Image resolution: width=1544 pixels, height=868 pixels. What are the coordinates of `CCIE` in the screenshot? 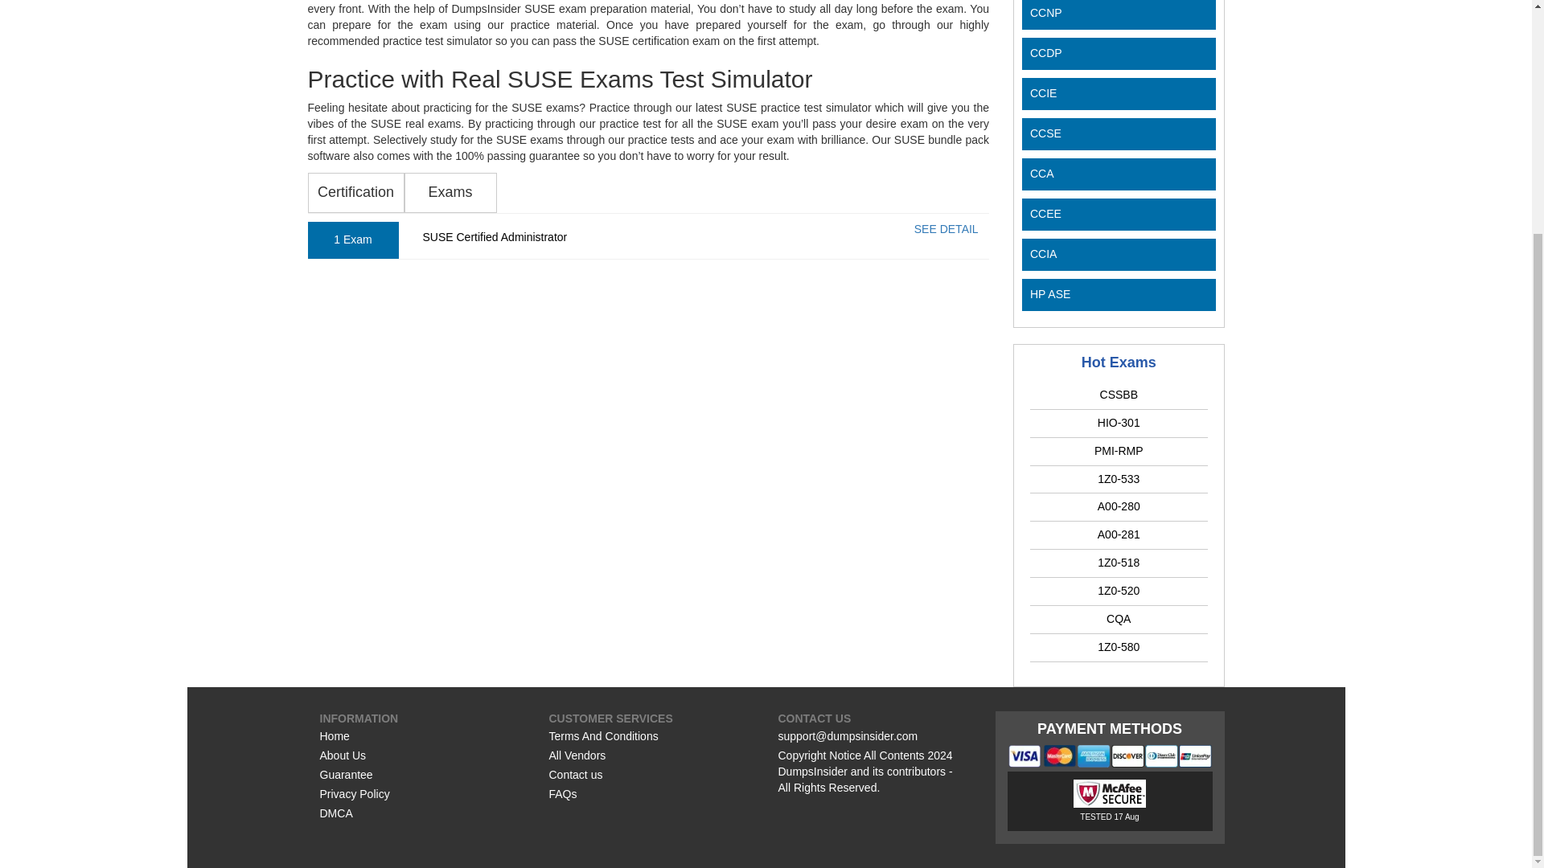 It's located at (1042, 93).